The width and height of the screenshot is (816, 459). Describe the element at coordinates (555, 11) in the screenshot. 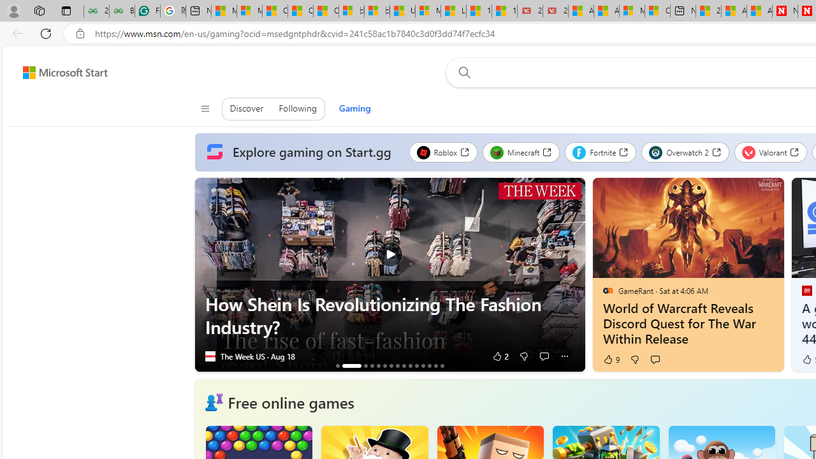

I see `21 Movies That Outdid the Books They Were Based On` at that location.